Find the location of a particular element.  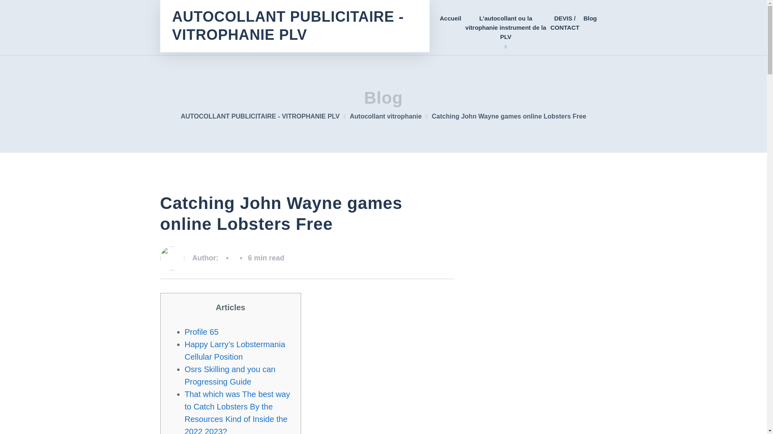

Autocollant vitrophanie is located at coordinates (391, 116).